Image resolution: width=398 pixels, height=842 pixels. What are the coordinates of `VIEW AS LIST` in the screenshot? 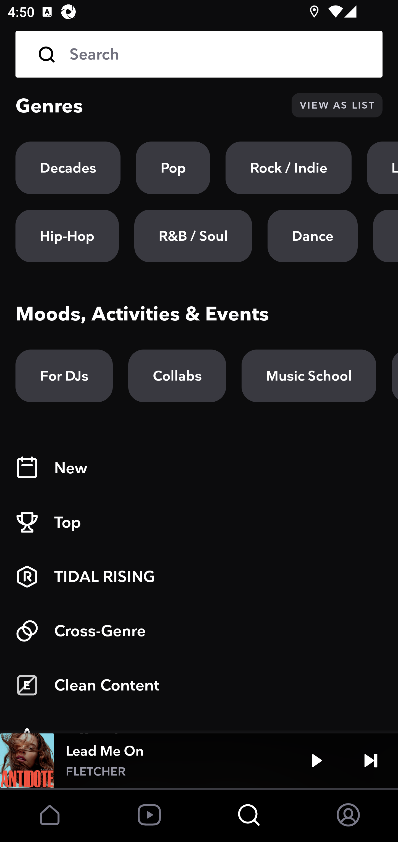 It's located at (337, 105).